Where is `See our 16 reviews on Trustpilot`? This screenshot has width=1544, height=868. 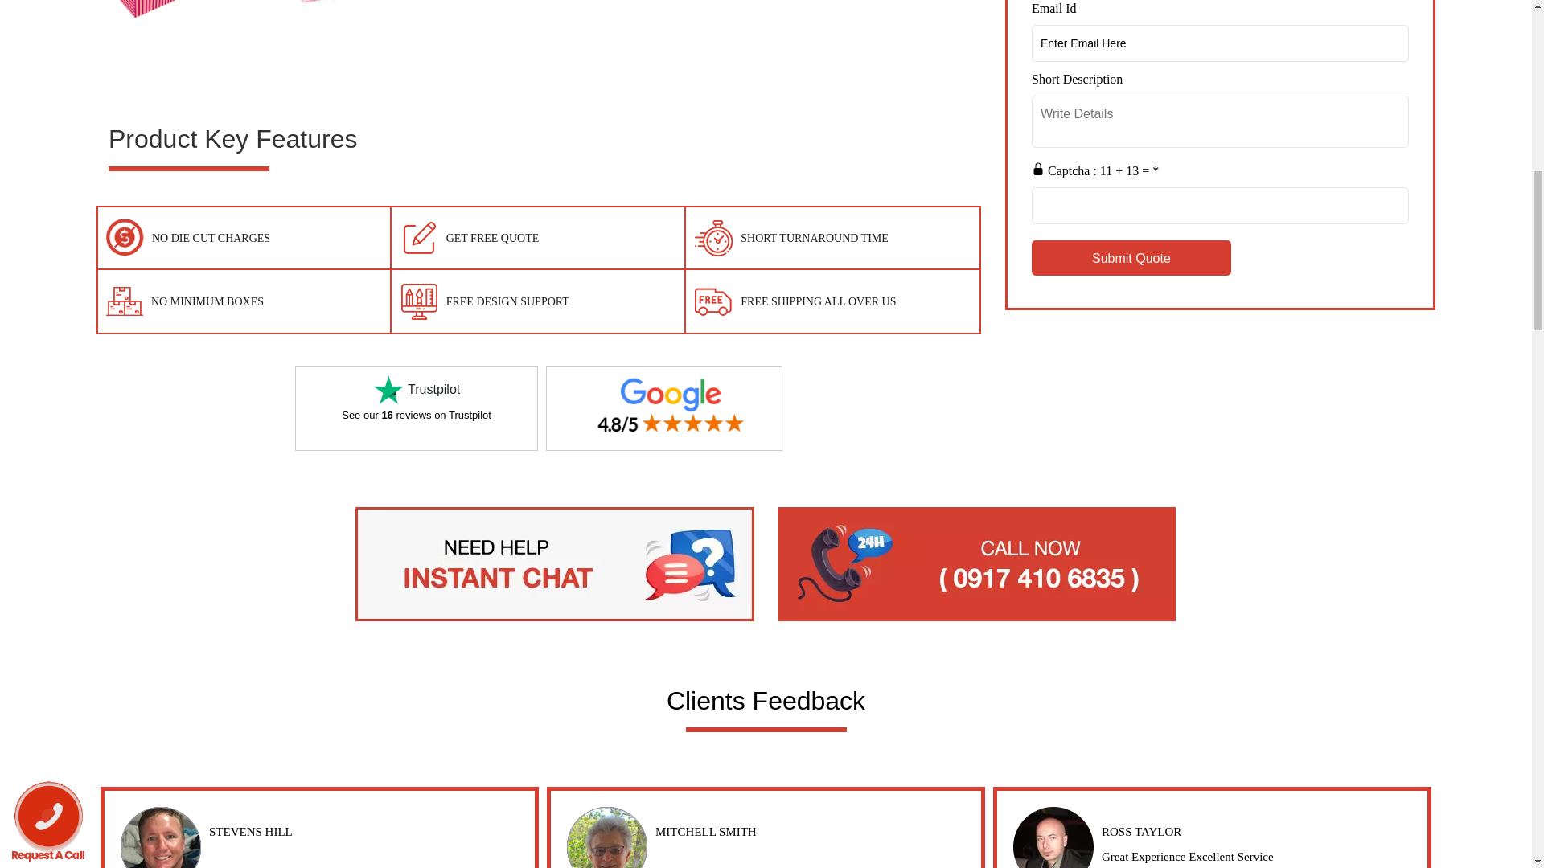 See our 16 reviews on Trustpilot is located at coordinates (416, 415).